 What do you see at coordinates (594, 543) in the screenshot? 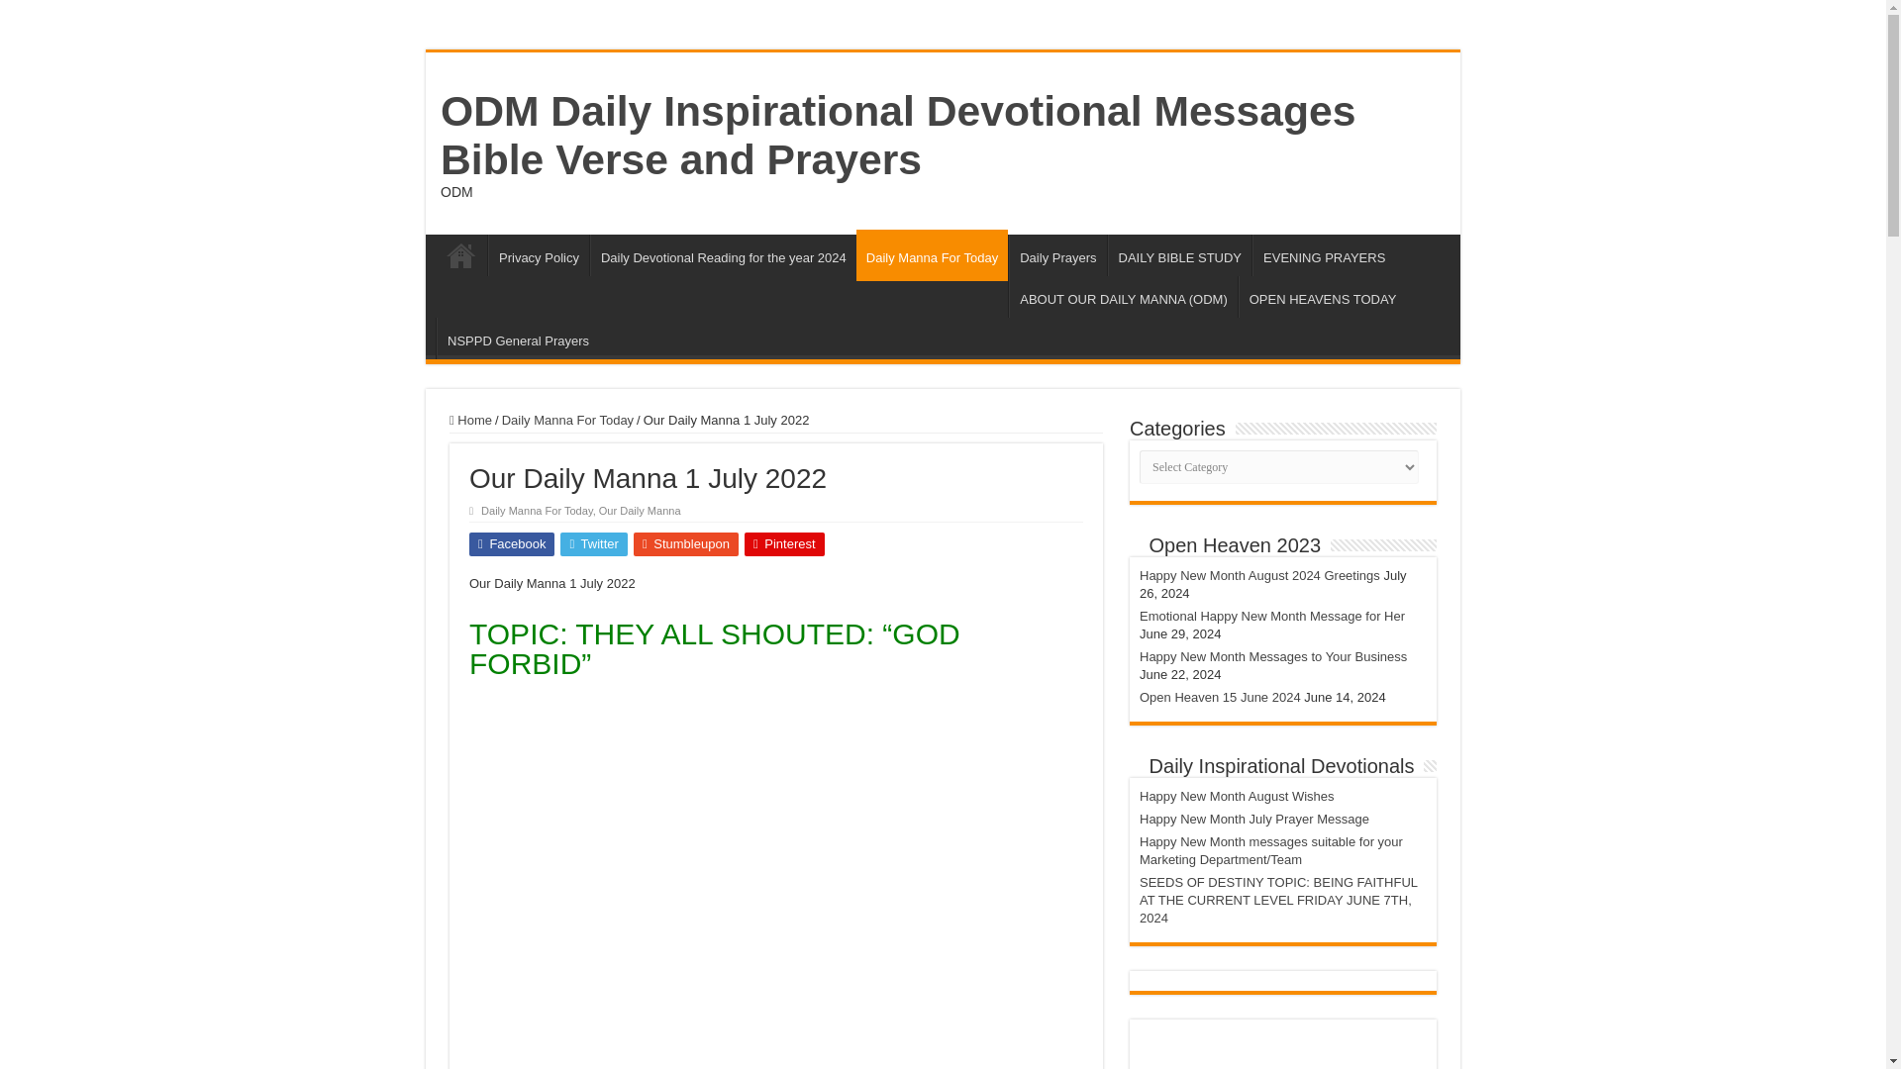
I see `Twitter` at bounding box center [594, 543].